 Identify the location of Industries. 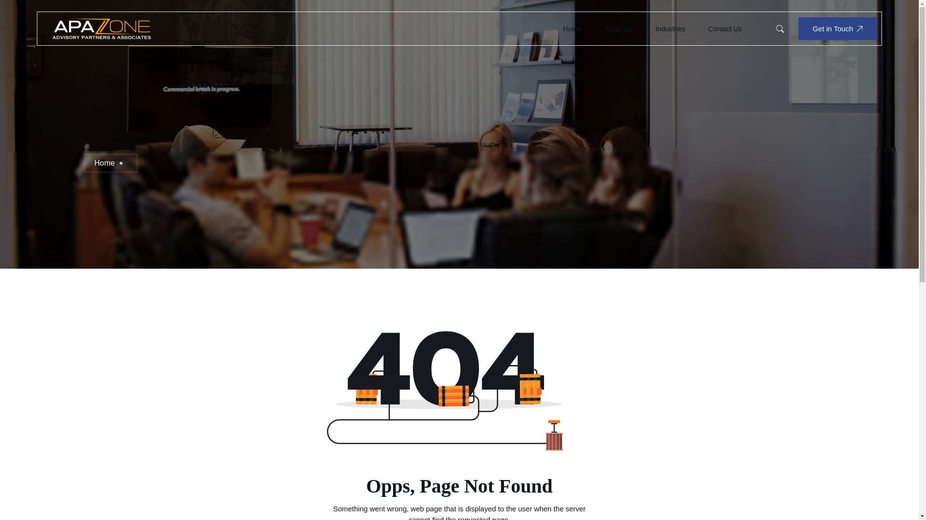
(670, 29).